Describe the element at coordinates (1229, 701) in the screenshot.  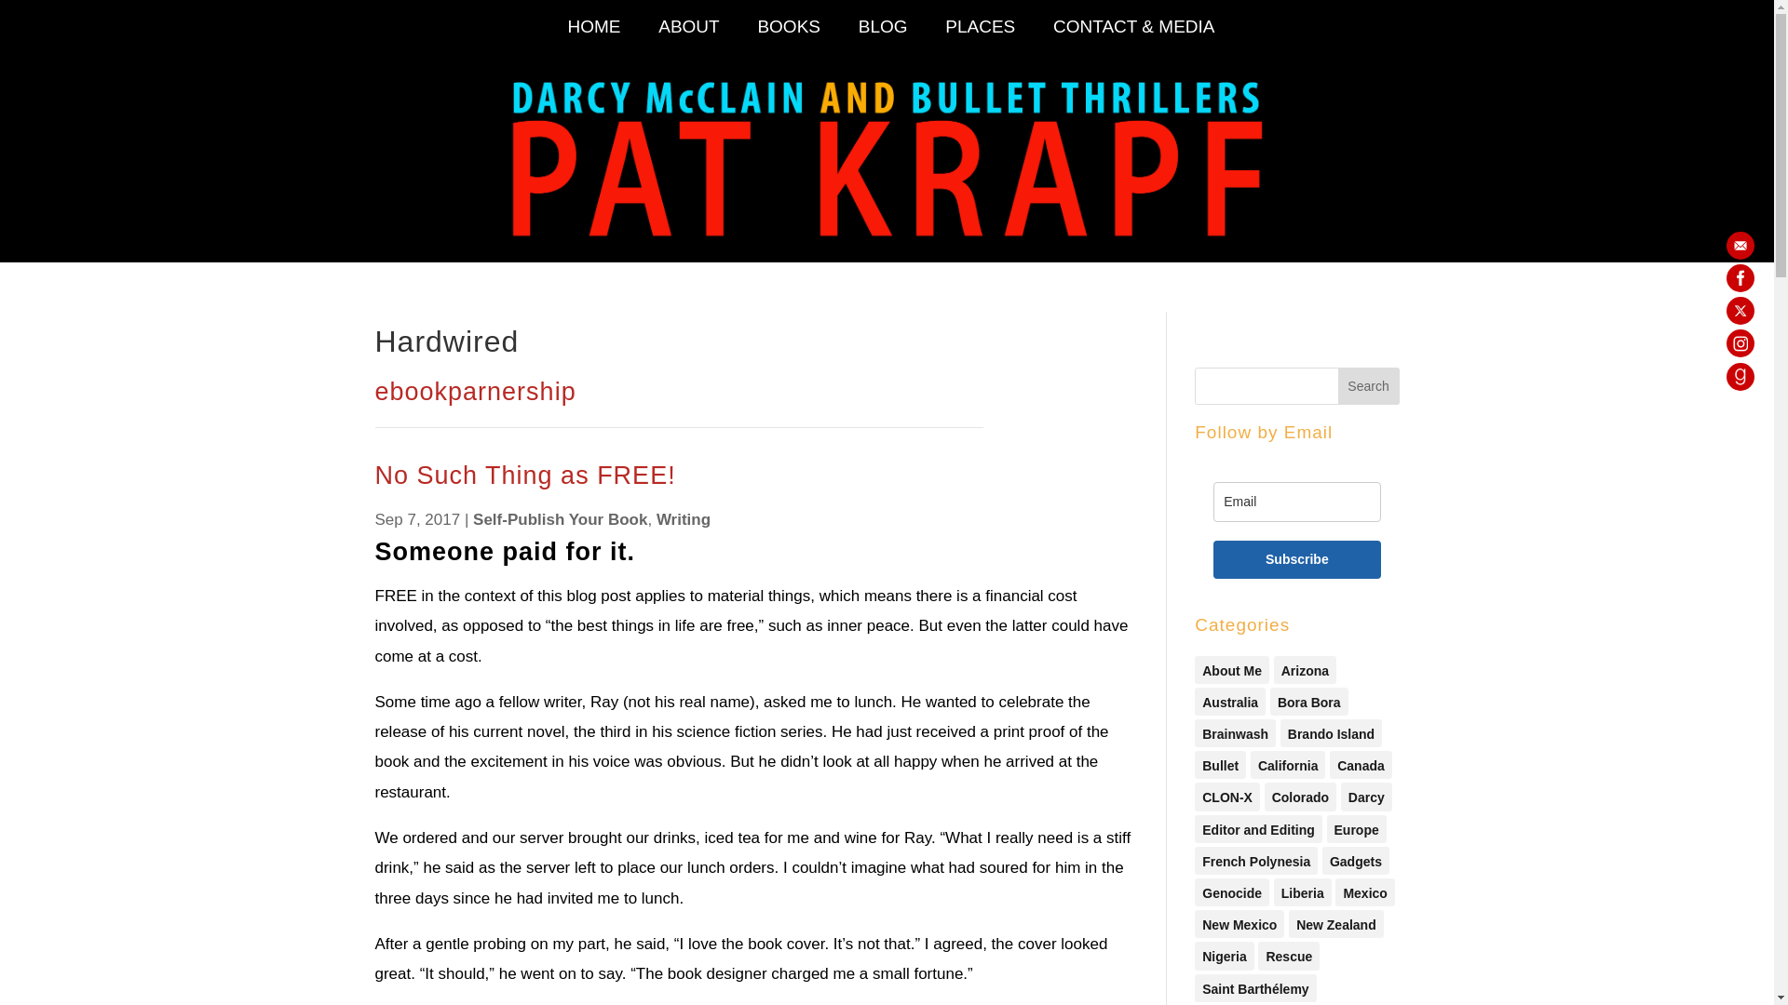
I see `Australia` at that location.